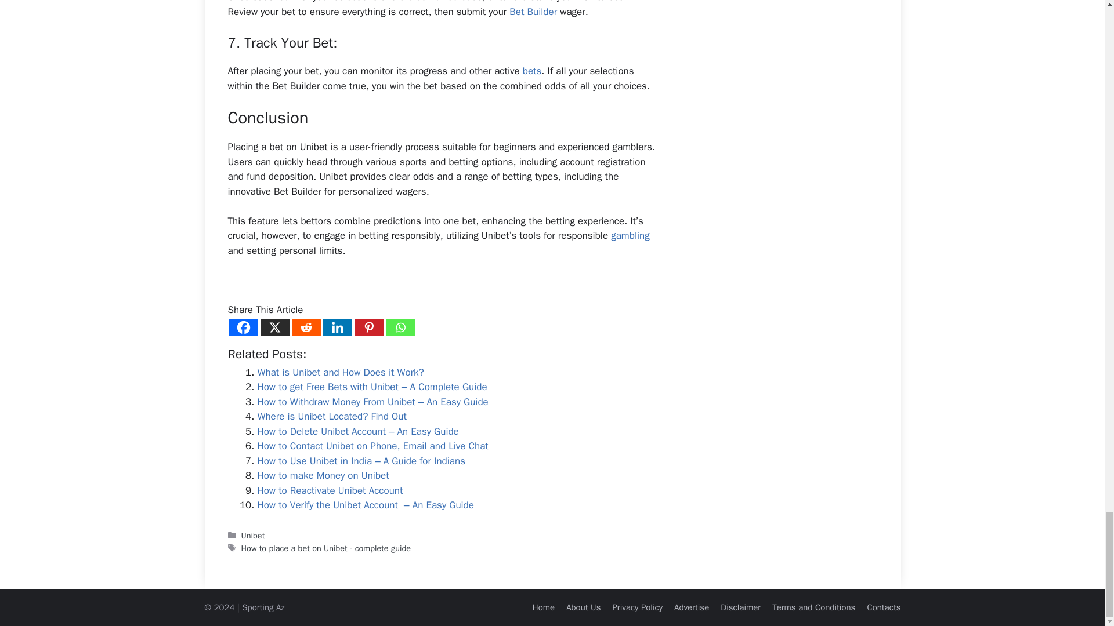  What do you see at coordinates (341, 372) in the screenshot?
I see `What is Unibet and How Does it Work?` at bounding box center [341, 372].